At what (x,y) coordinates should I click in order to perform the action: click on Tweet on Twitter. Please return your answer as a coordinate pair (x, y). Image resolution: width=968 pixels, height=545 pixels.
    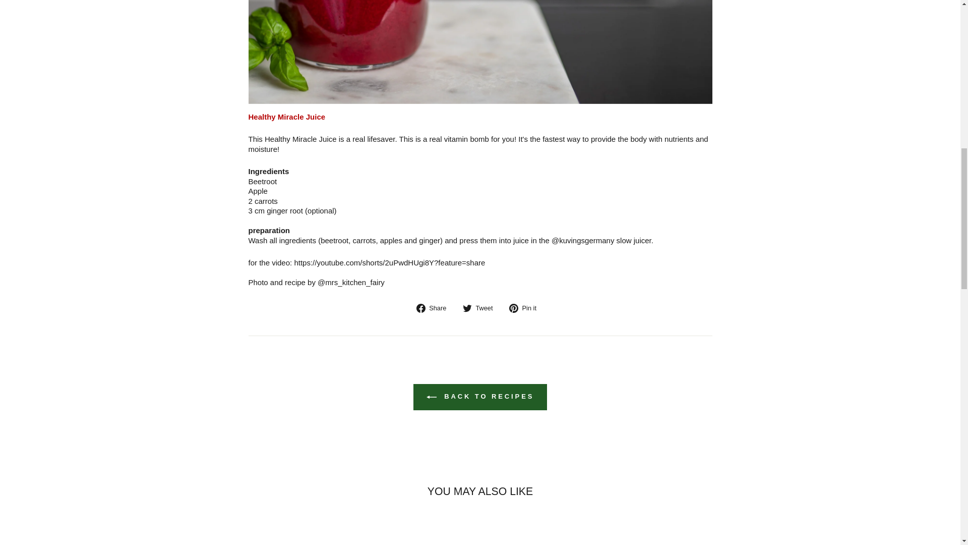
    Looking at the image, I should click on (481, 308).